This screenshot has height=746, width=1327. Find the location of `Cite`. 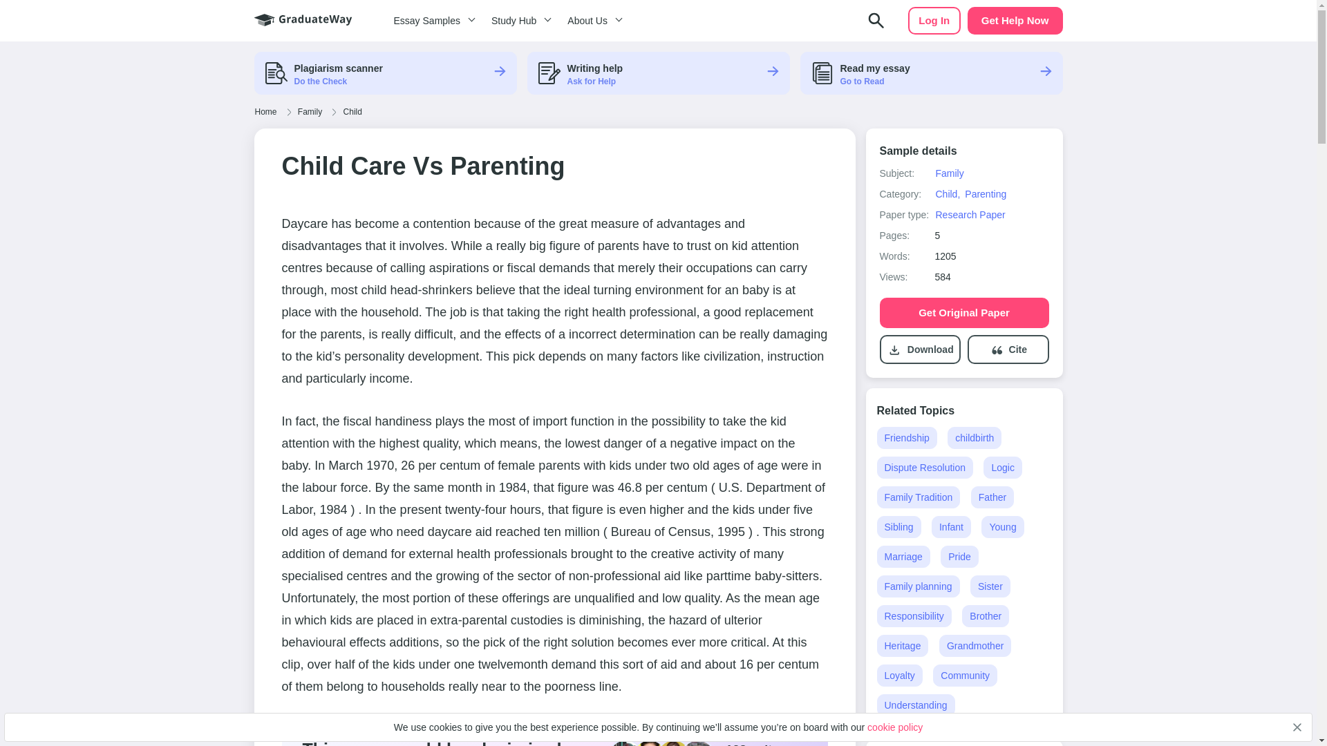

Cite is located at coordinates (1017, 350).